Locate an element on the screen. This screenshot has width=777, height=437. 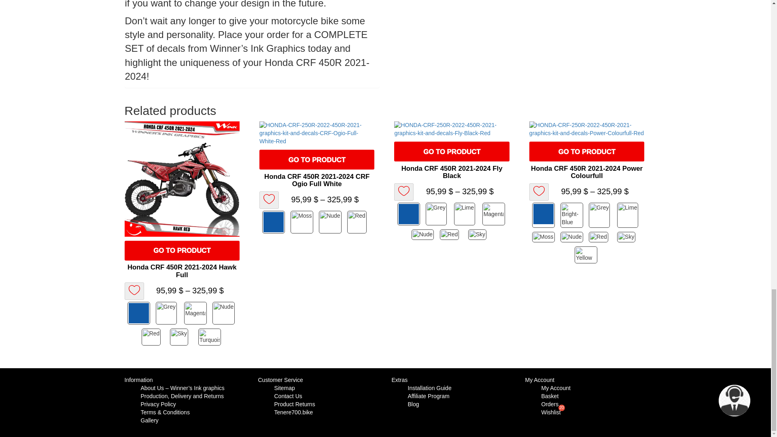
Nude is located at coordinates (224, 313).